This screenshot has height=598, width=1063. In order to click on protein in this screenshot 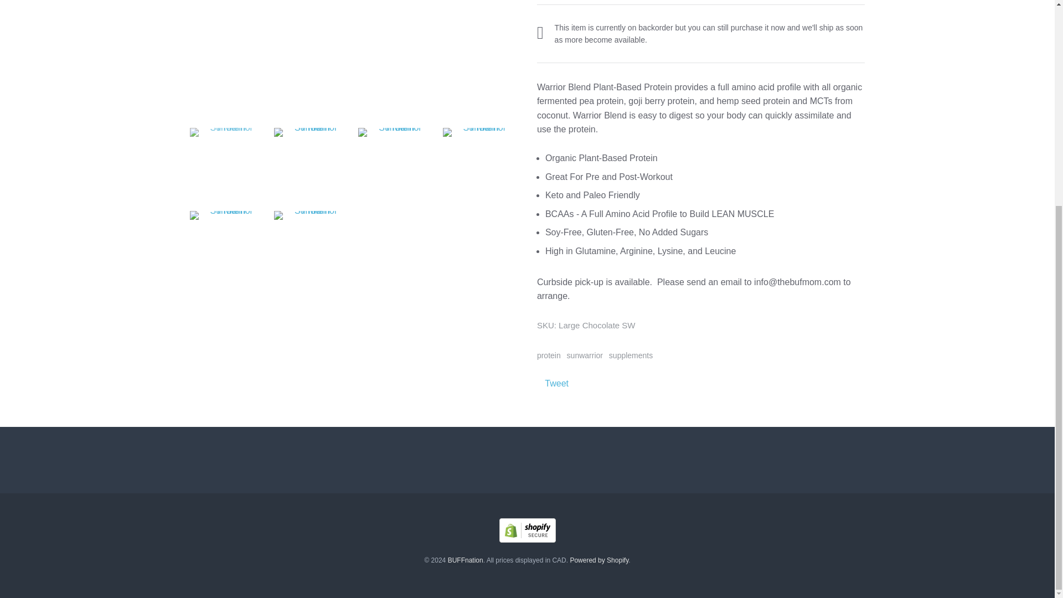, I will do `click(549, 355)`.